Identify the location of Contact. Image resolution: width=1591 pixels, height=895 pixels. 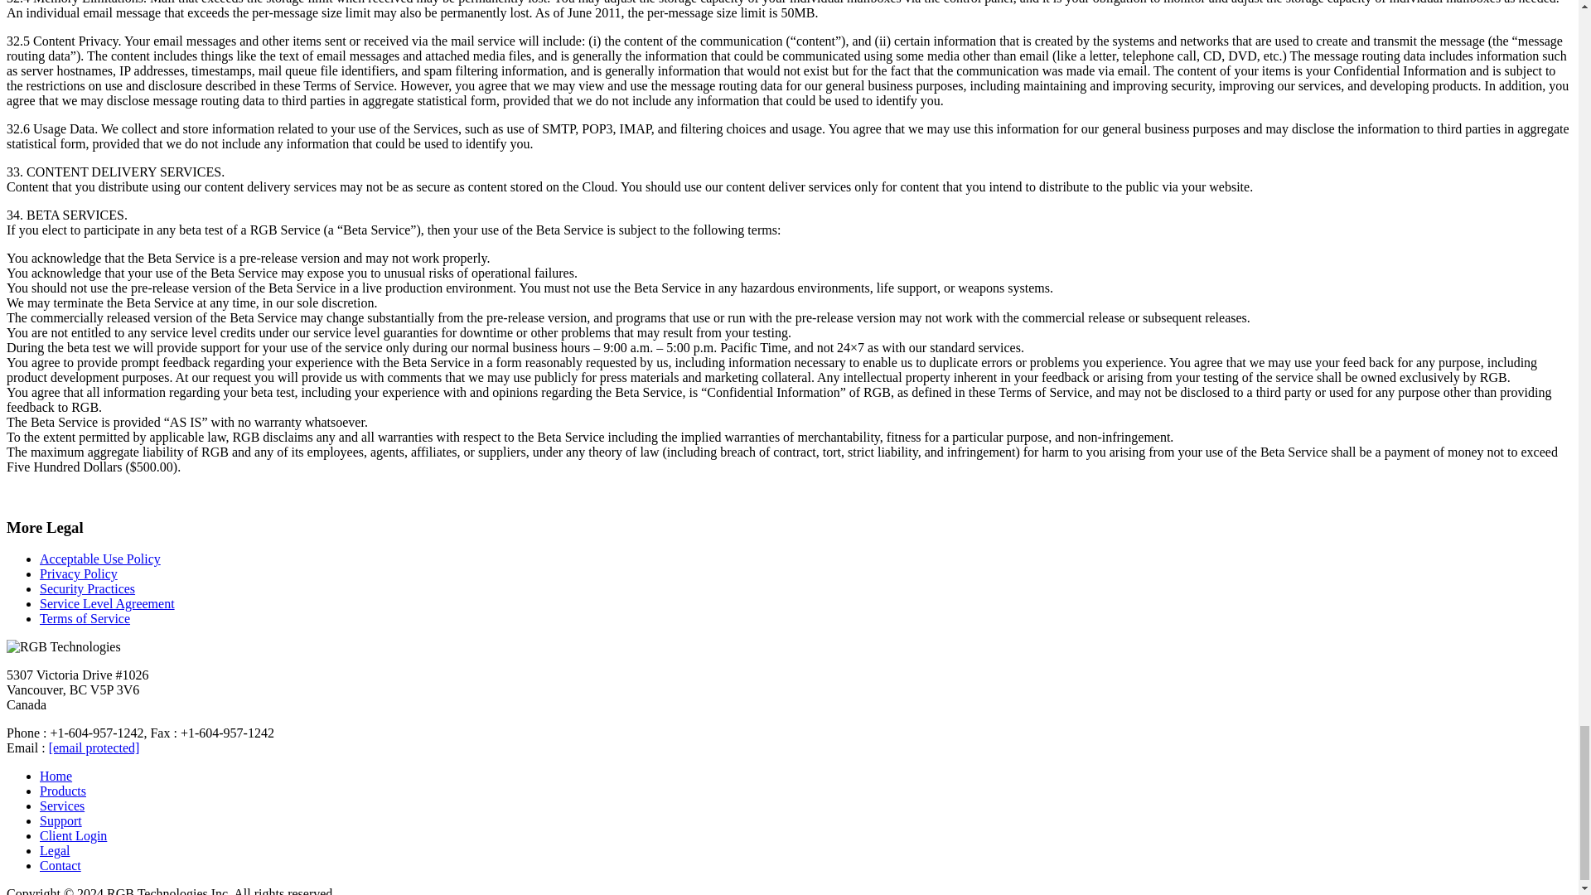
(60, 865).